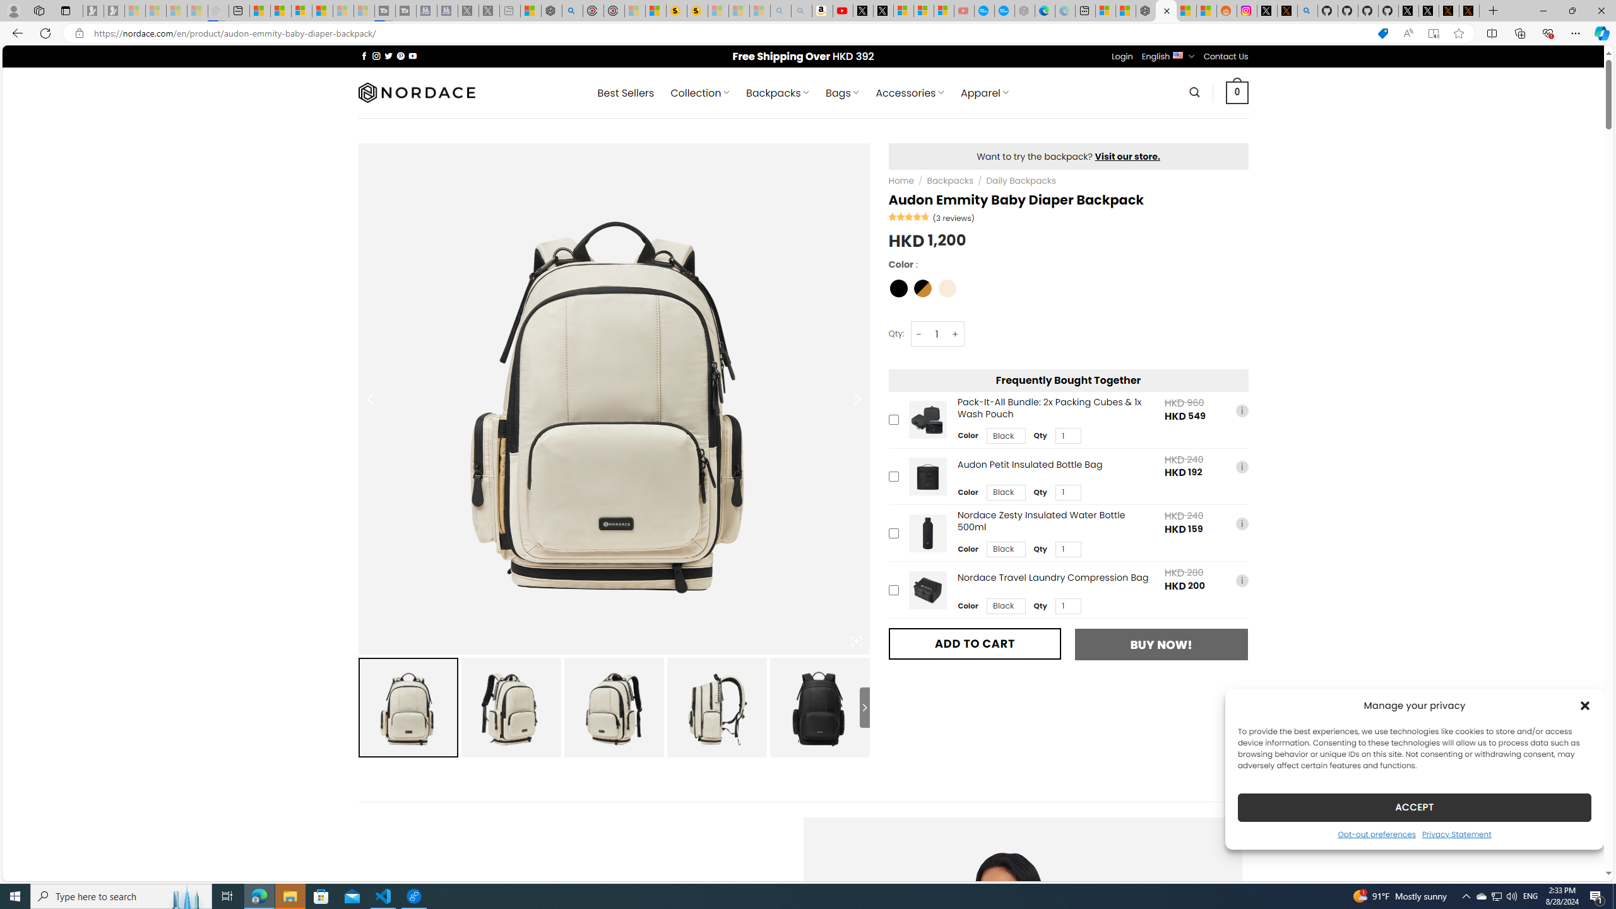 This screenshot has width=1616, height=909. What do you see at coordinates (1127, 156) in the screenshot?
I see `Visit our store.` at bounding box center [1127, 156].